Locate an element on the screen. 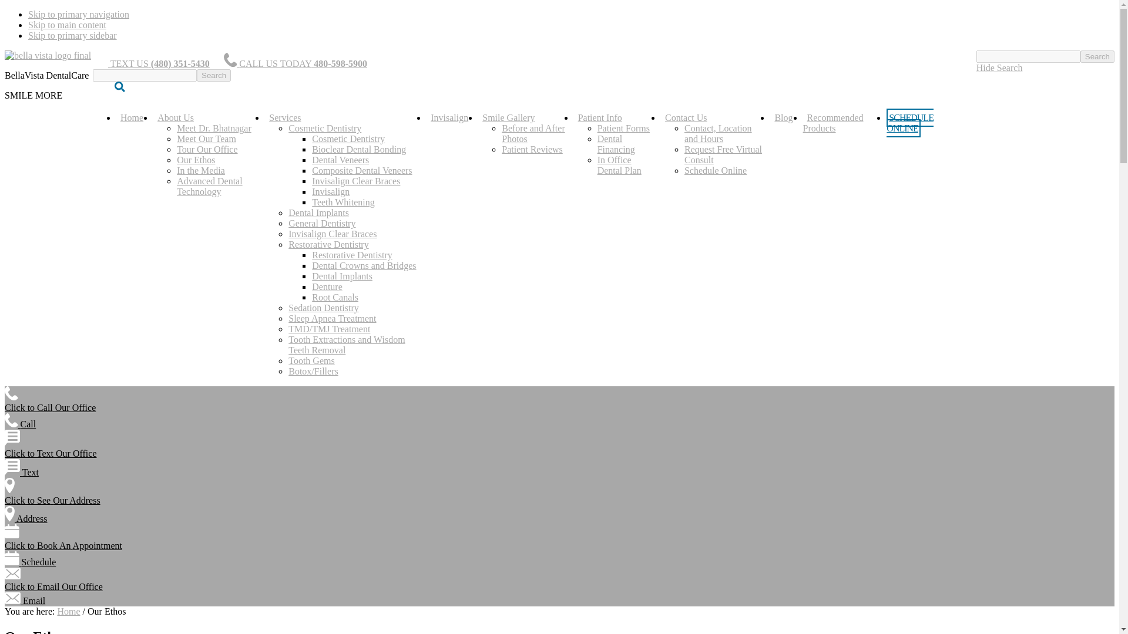 This screenshot has width=1128, height=634. Invisalign Clear Braces is located at coordinates (356, 181).